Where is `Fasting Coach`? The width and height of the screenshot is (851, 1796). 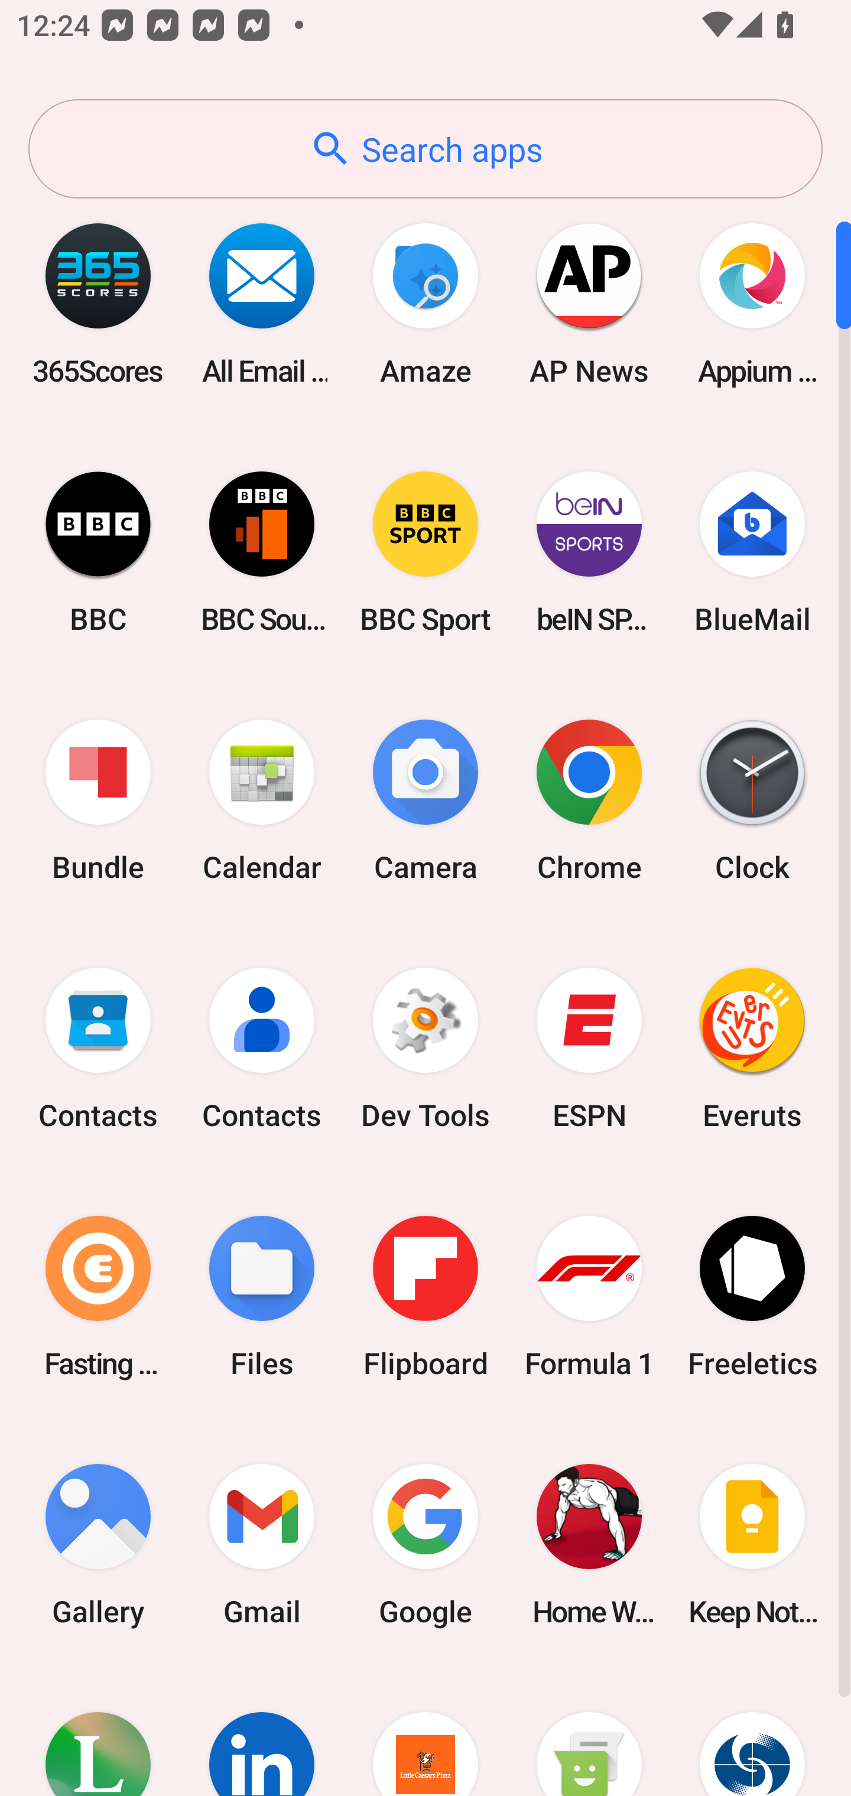
Fasting Coach is located at coordinates (98, 1296).